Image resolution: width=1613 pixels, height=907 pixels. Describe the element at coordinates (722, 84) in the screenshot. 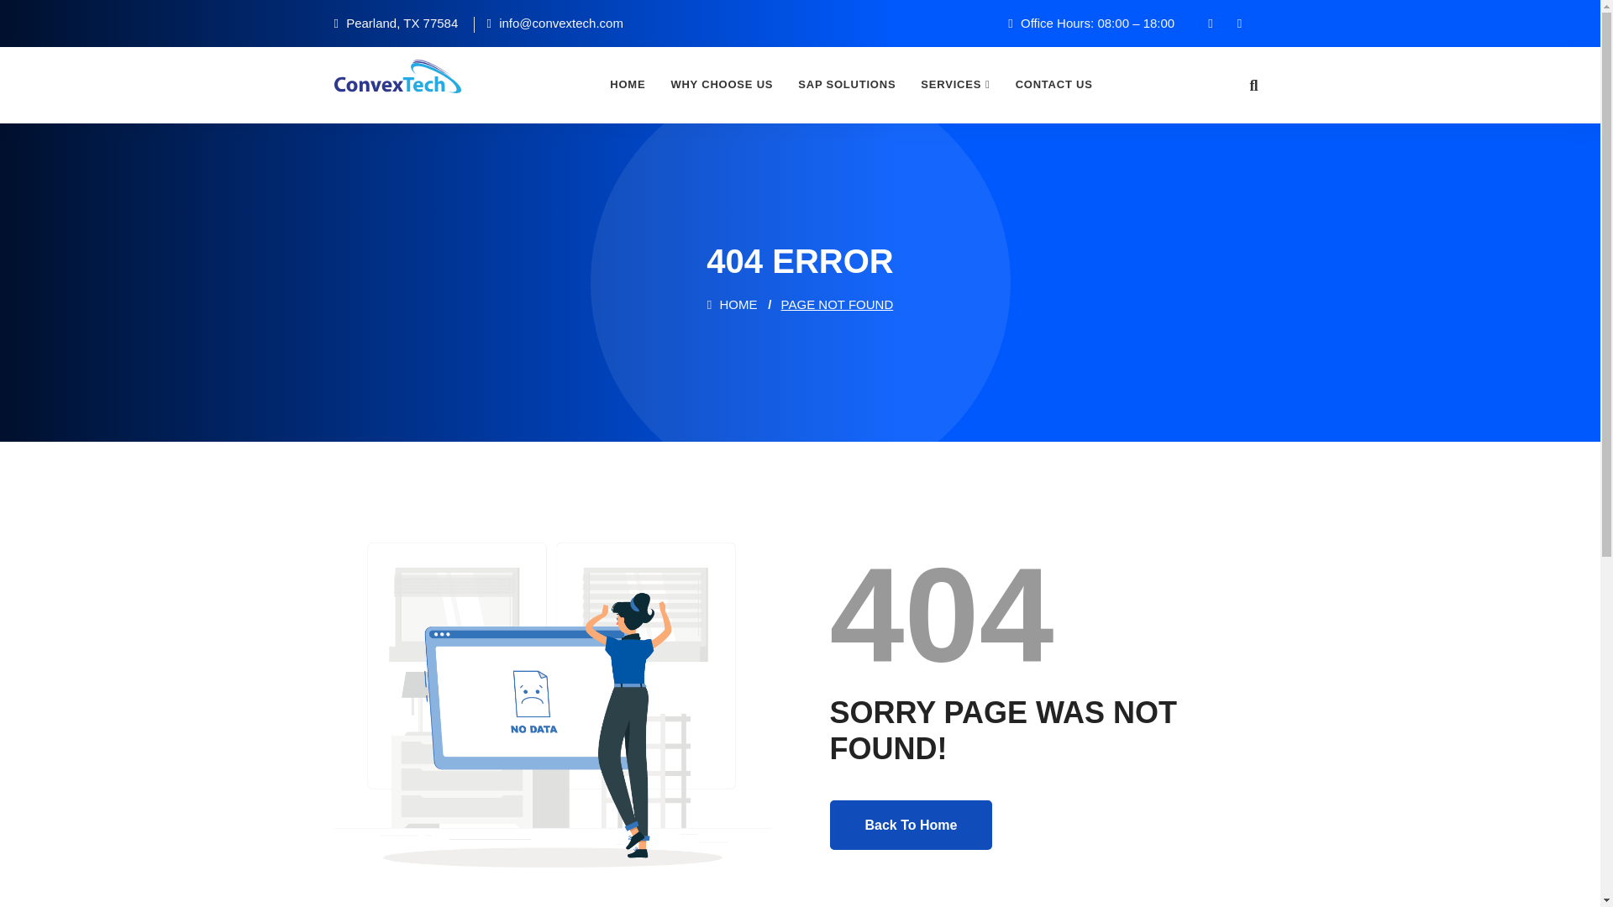

I see `WHY CHOOSE US` at that location.